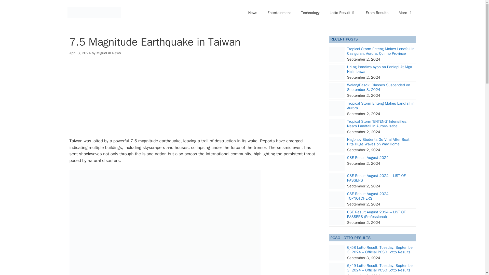 This screenshot has height=275, width=489. I want to click on Technology, so click(310, 13).